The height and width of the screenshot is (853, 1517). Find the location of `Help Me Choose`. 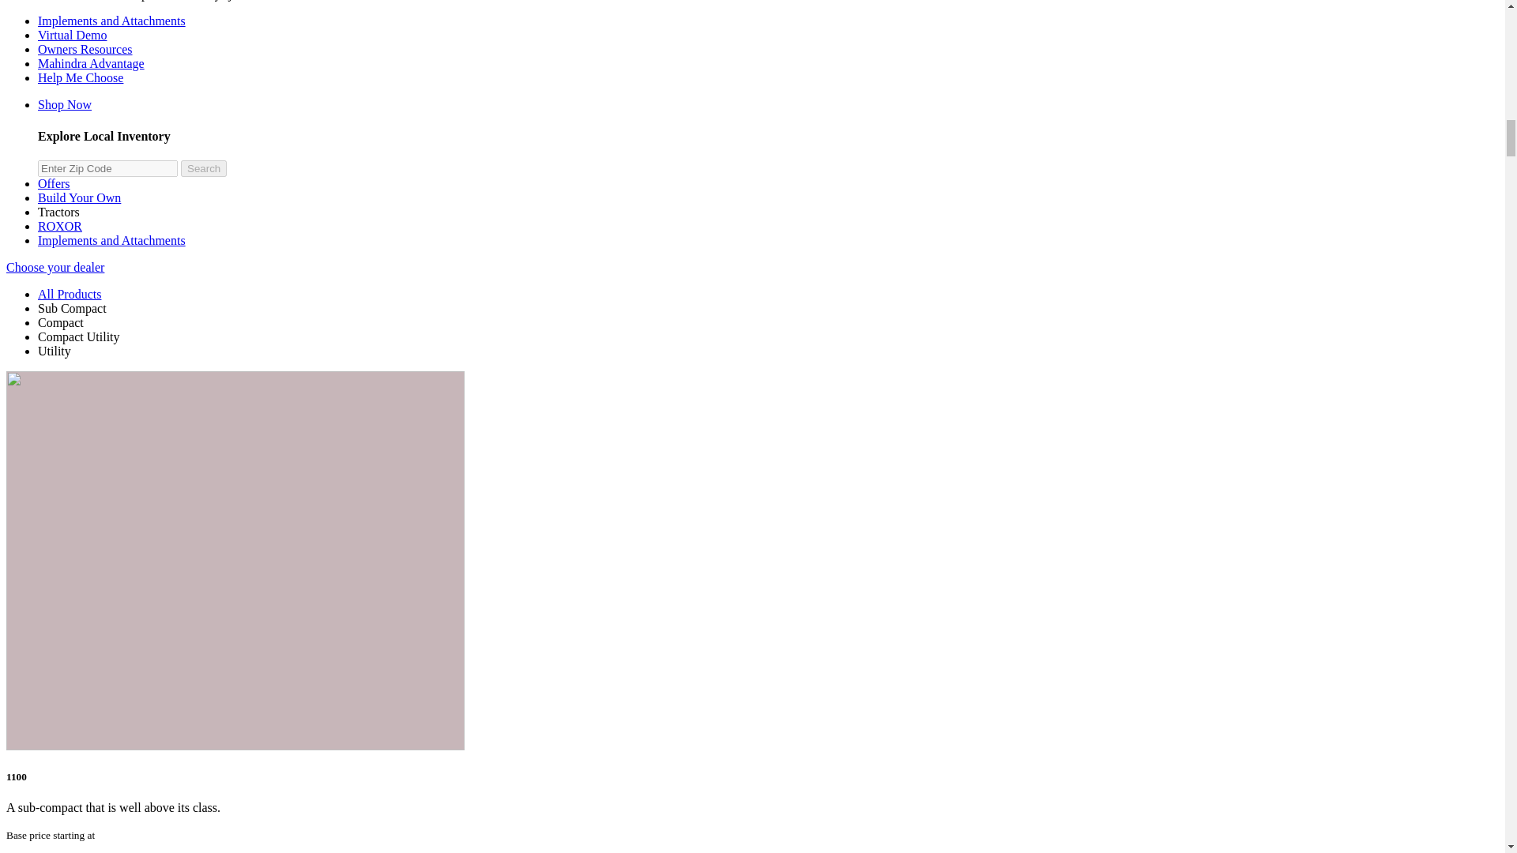

Help Me Choose is located at coordinates (81, 77).